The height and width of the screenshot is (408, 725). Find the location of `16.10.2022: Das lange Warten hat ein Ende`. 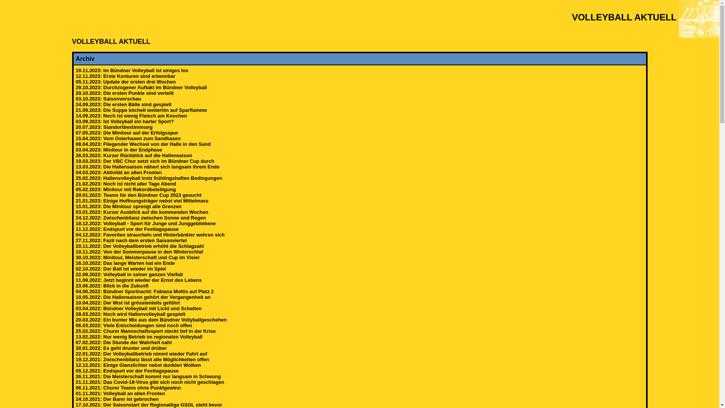

16.10.2022: Das lange Warten hat ein Ende is located at coordinates (125, 263).